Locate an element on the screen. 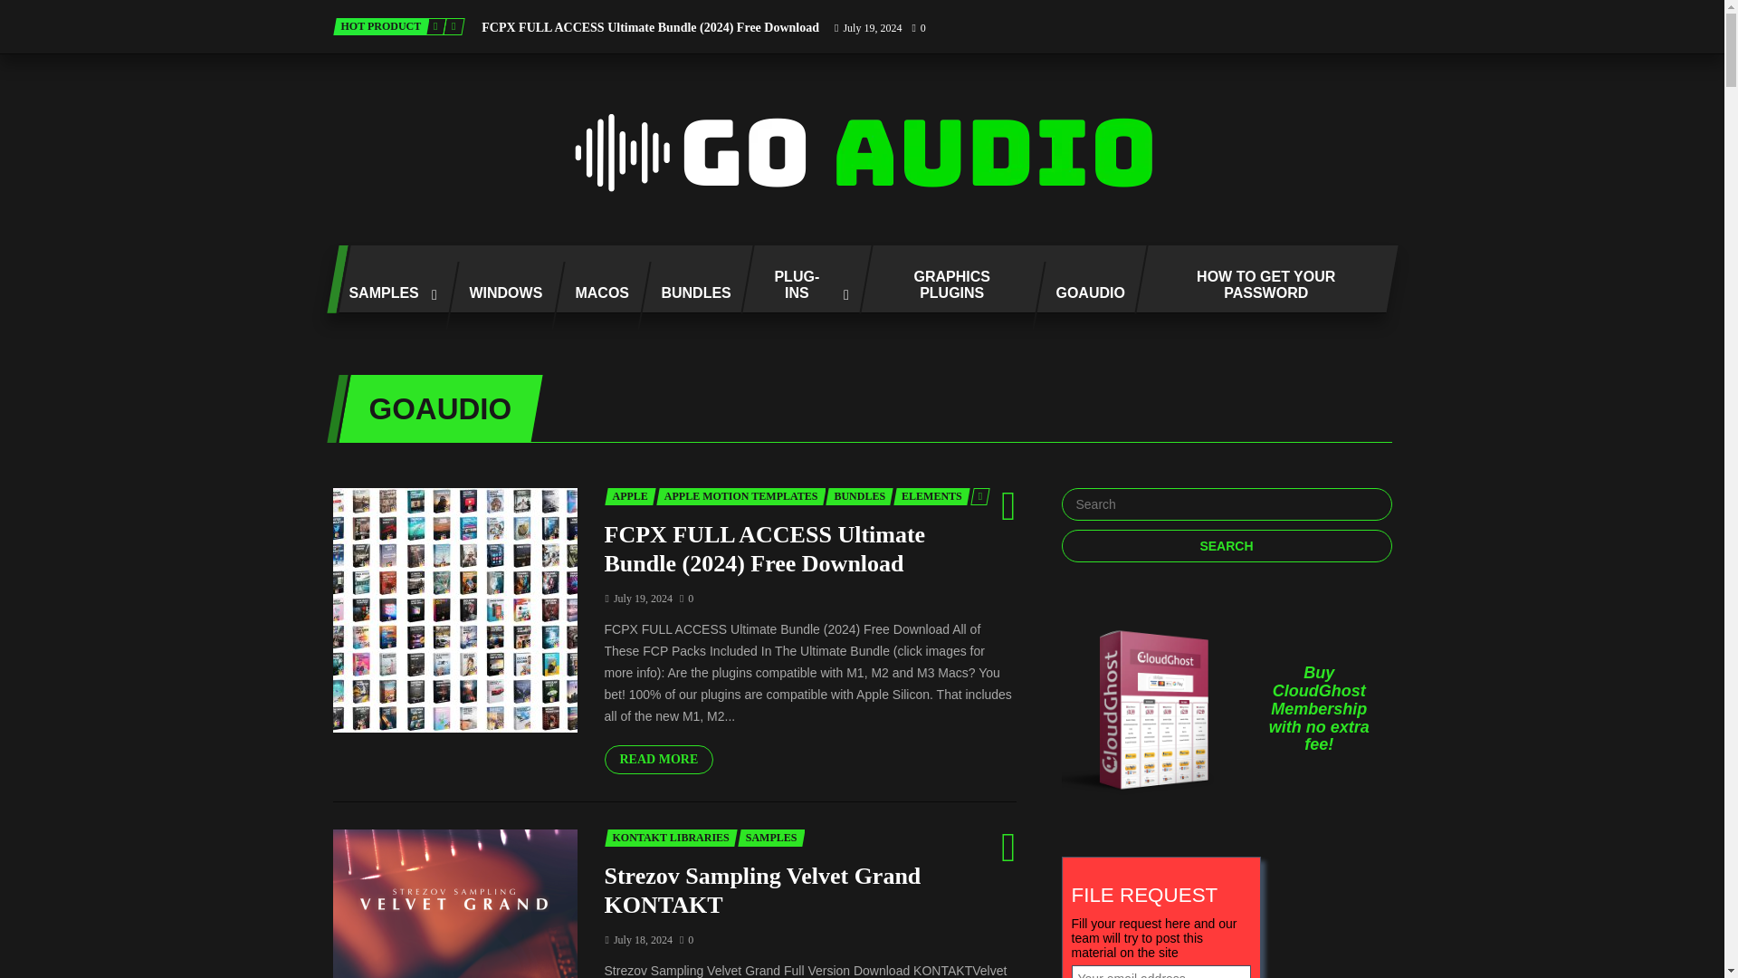 The image size is (1738, 978). Samples is located at coordinates (386, 295).